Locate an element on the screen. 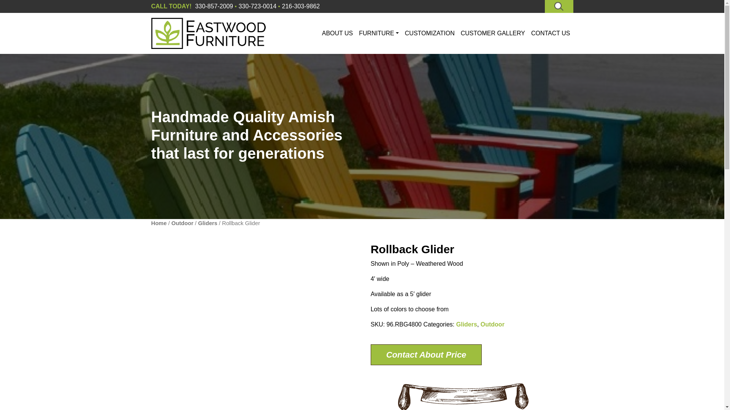  FURNITURE is located at coordinates (379, 33).